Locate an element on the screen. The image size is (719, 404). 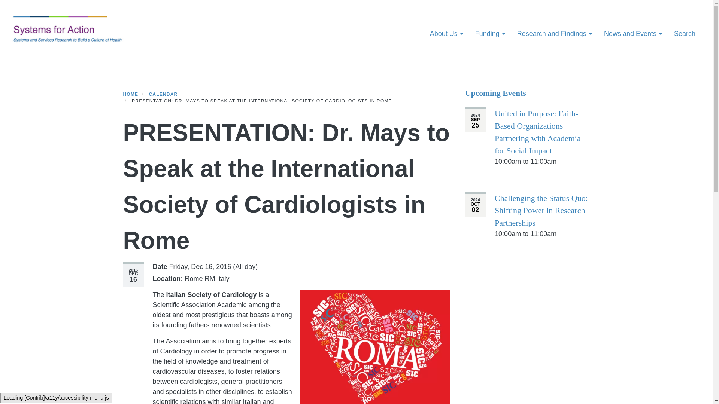
About Us is located at coordinates (446, 33).